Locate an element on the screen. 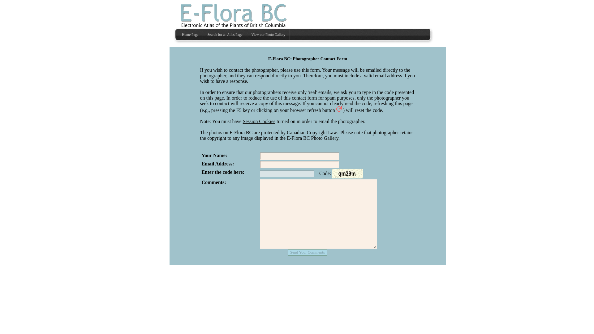 Image resolution: width=594 pixels, height=334 pixels. Home Page is located at coordinates (190, 34).